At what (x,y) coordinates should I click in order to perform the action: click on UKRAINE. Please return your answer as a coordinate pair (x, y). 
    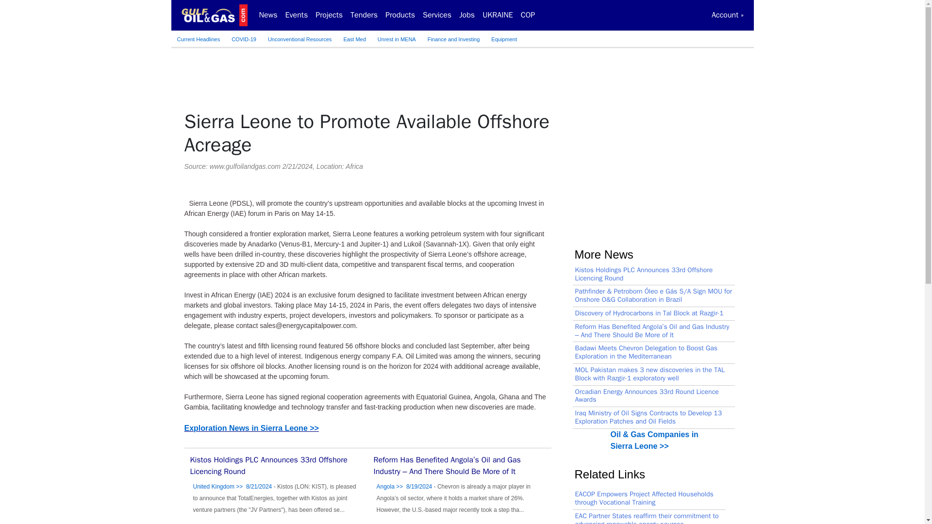
    Looking at the image, I should click on (498, 15).